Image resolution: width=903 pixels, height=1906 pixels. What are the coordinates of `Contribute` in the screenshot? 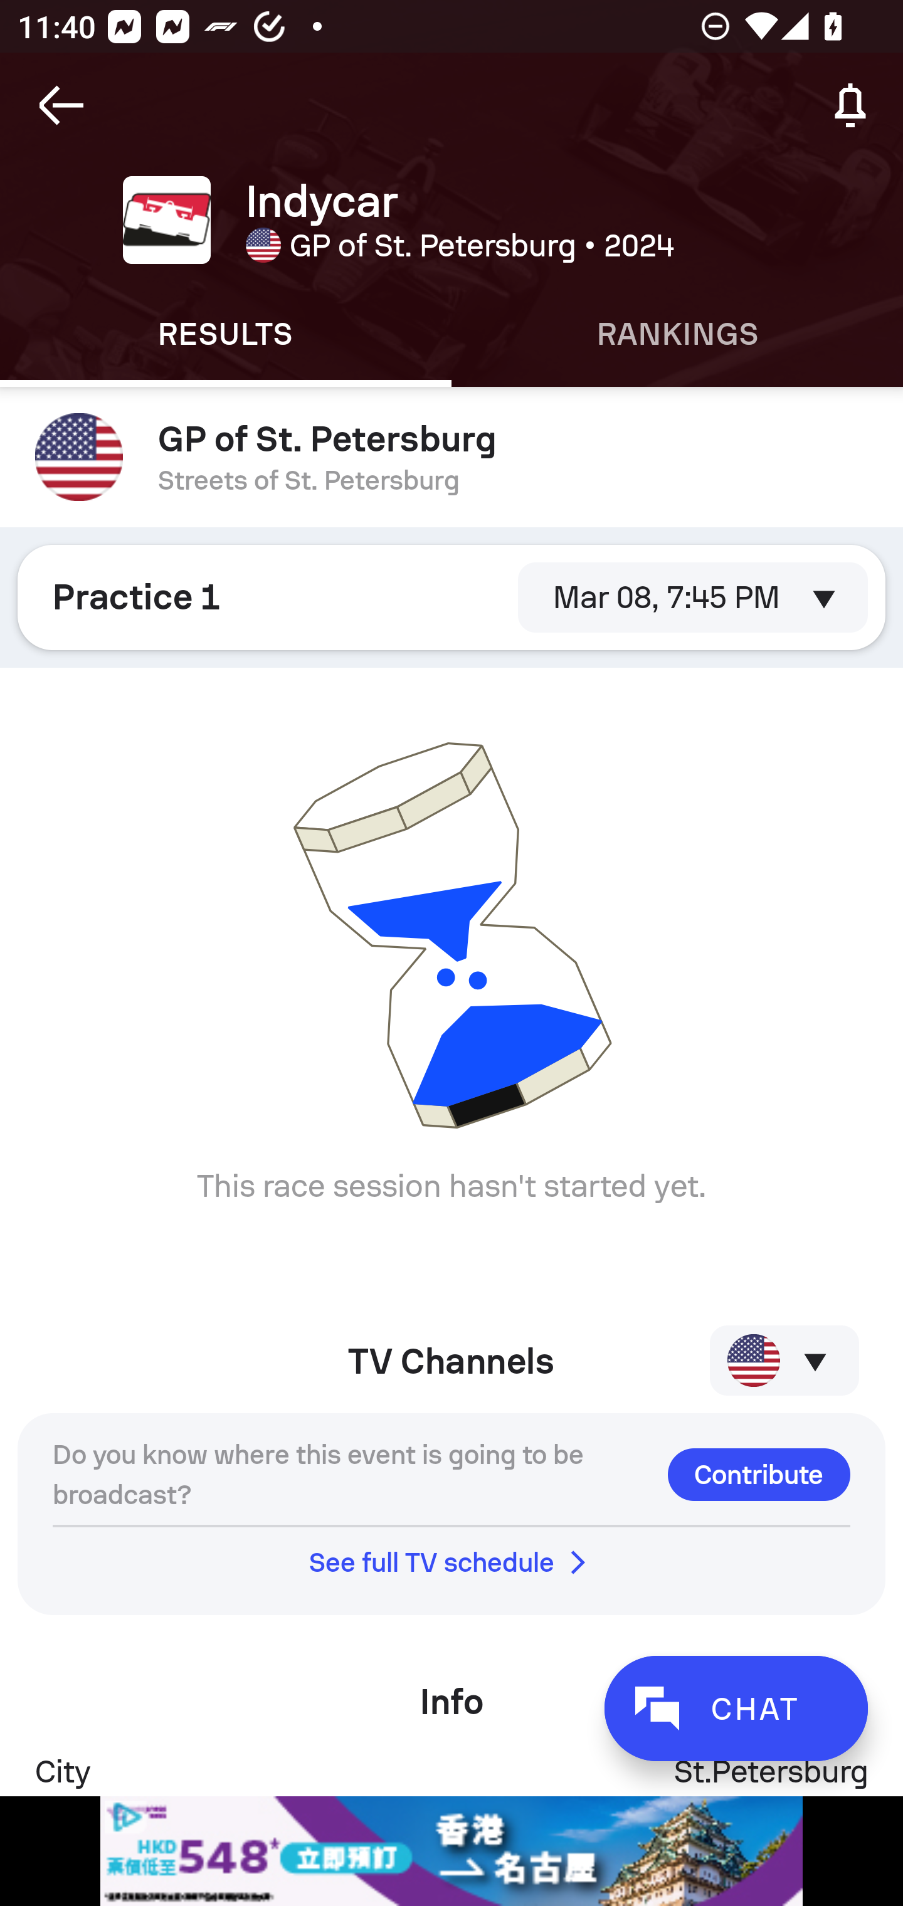 It's located at (759, 1474).